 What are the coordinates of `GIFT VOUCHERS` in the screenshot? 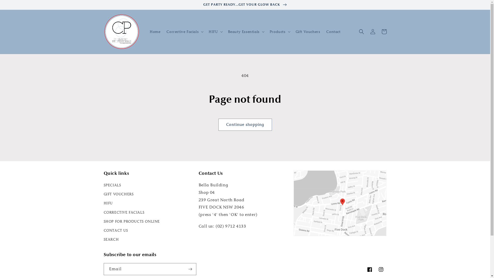 It's located at (118, 194).